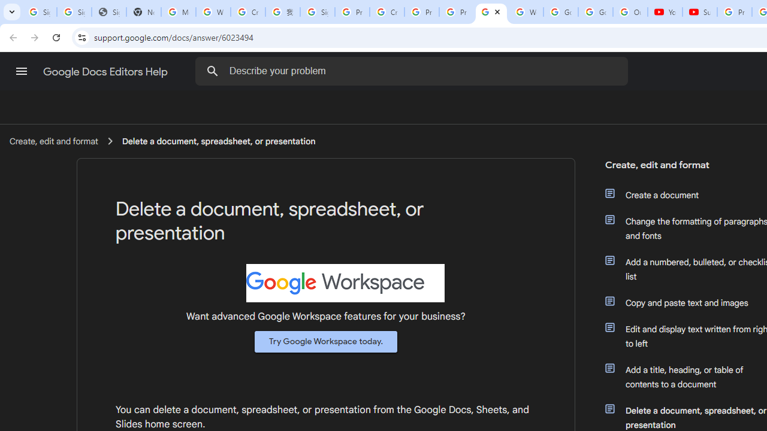 The width and height of the screenshot is (767, 431). Describe the element at coordinates (212, 71) in the screenshot. I see `Search the Help Center` at that location.